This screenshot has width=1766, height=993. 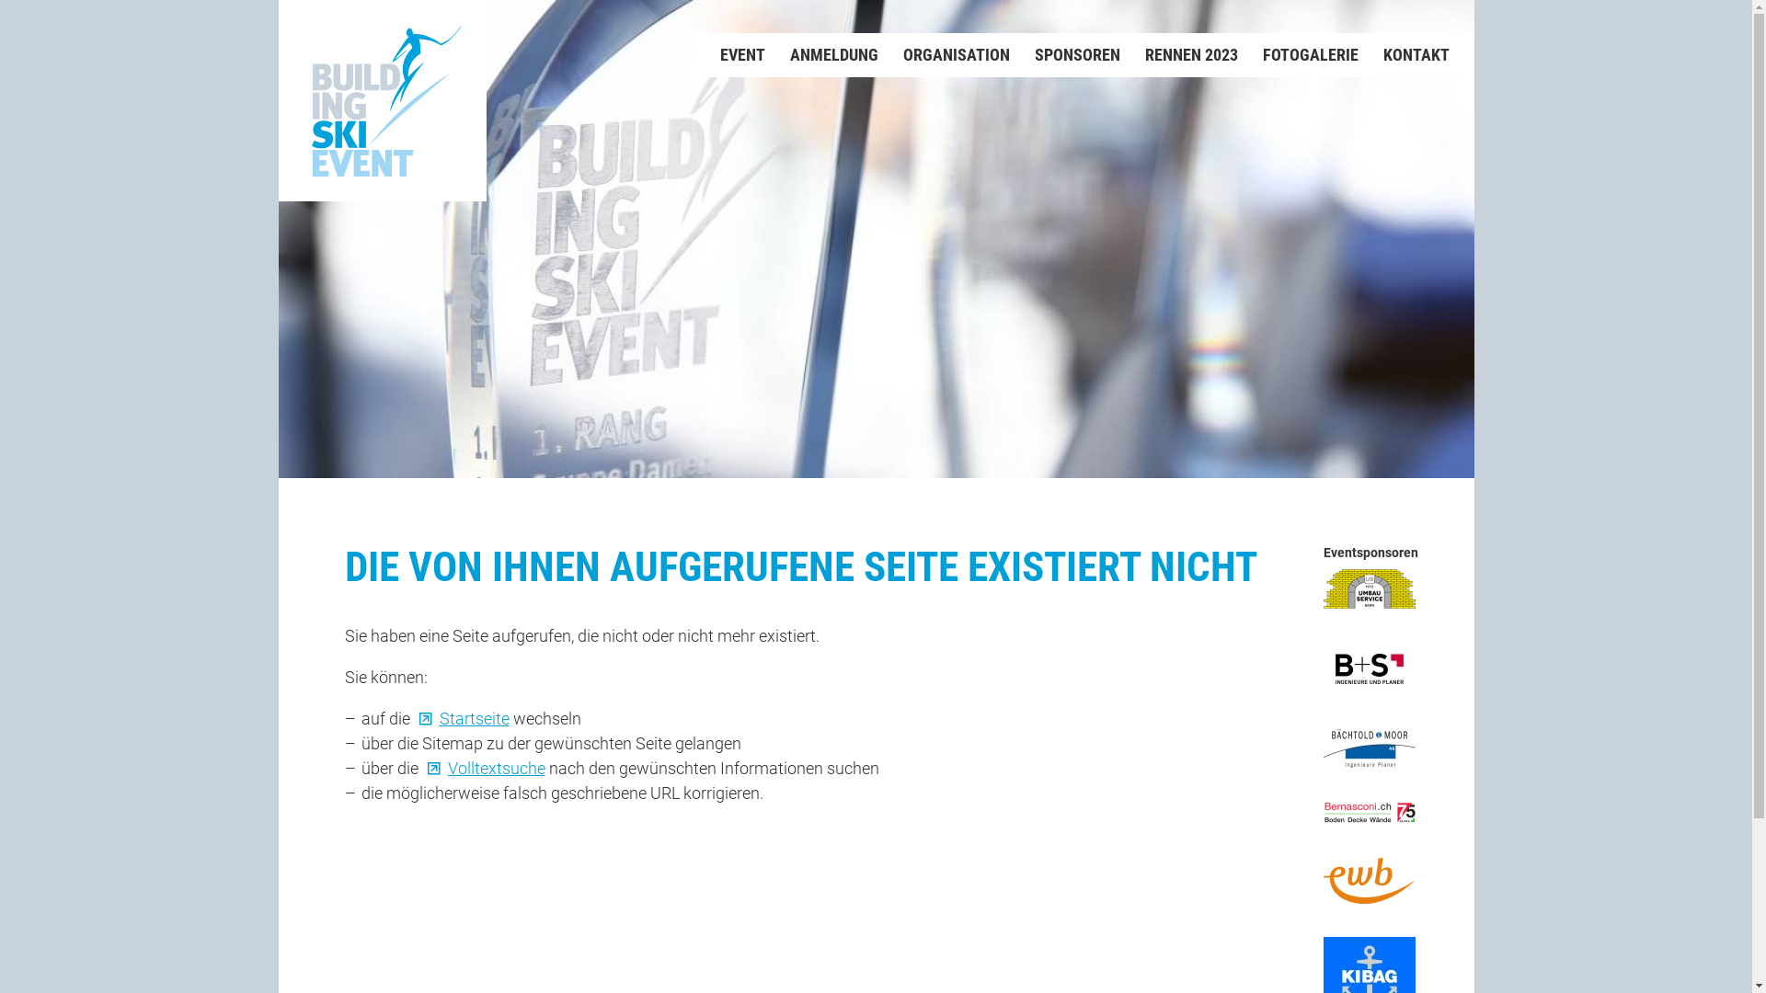 I want to click on Sponsor, so click(x=1369, y=669).